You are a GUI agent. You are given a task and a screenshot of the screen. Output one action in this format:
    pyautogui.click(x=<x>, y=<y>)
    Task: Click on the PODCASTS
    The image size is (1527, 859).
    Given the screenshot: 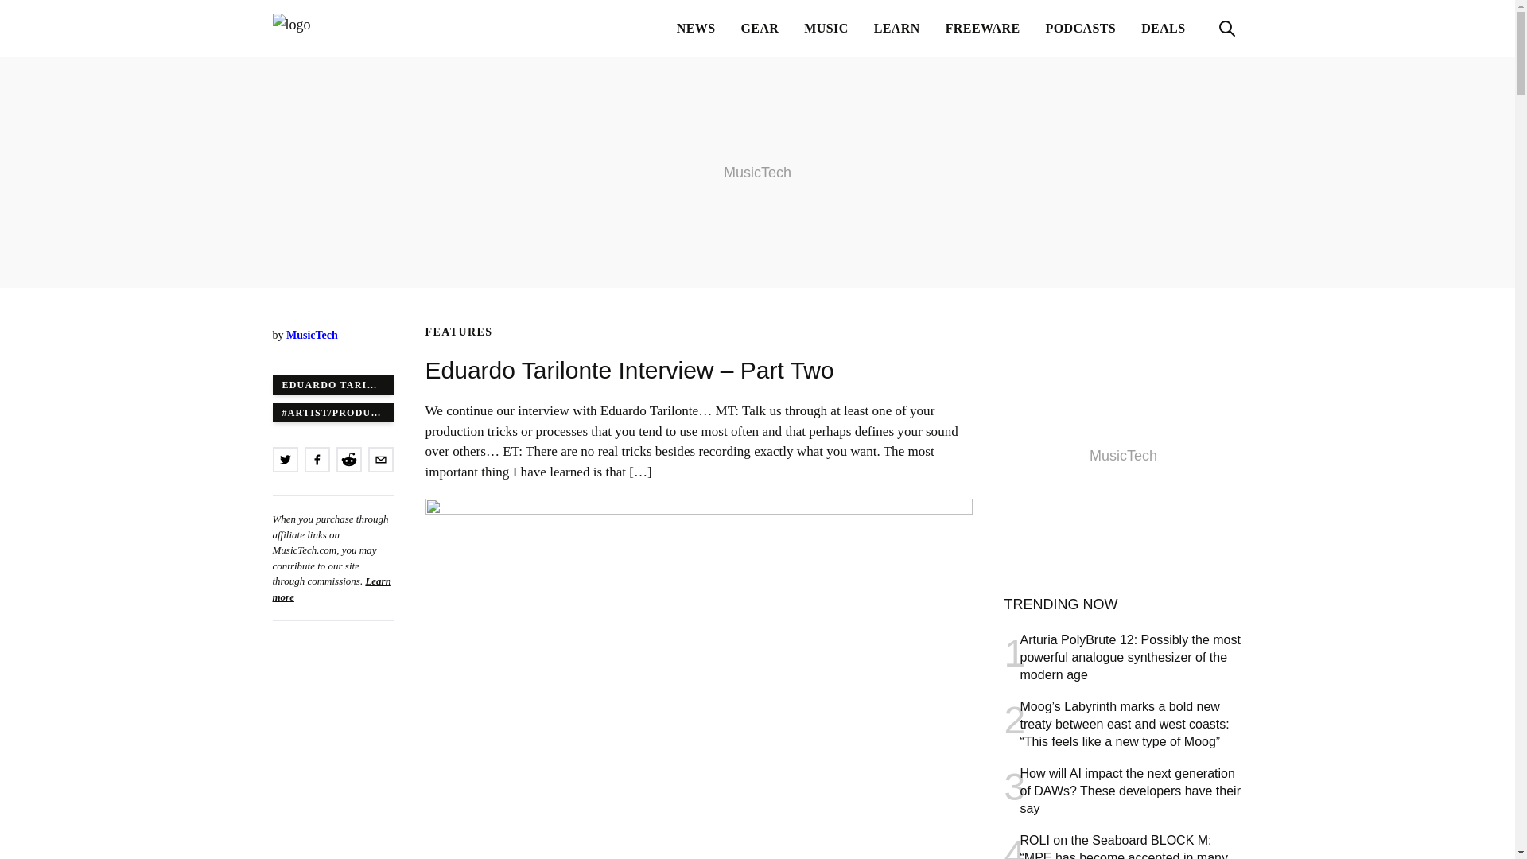 What is the action you would take?
    pyautogui.click(x=1081, y=29)
    